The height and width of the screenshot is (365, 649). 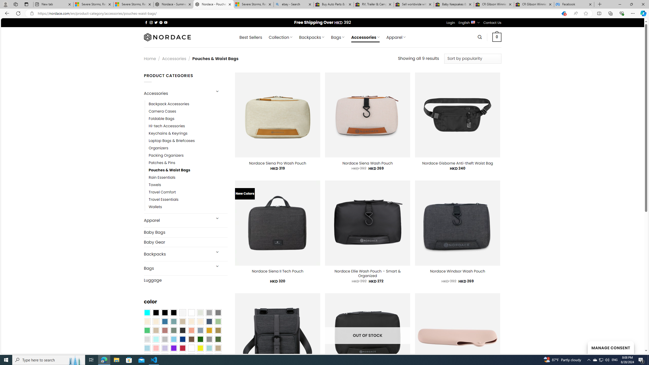 I want to click on Pearly White, so click(x=182, y=313).